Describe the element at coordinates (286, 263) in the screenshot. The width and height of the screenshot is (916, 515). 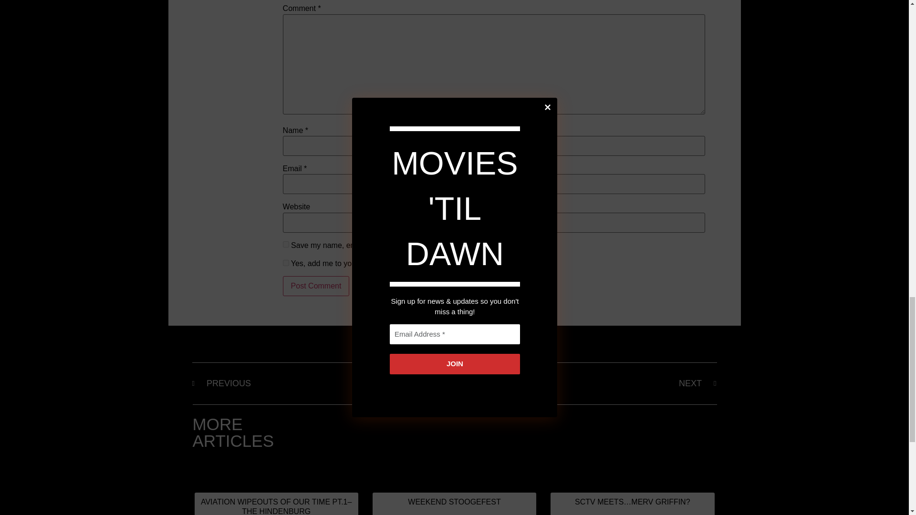
I see `1` at that location.